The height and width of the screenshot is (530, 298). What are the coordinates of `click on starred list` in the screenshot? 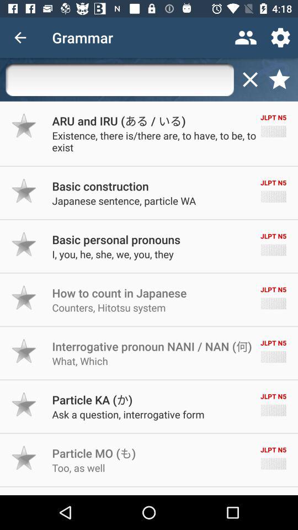 It's located at (279, 79).